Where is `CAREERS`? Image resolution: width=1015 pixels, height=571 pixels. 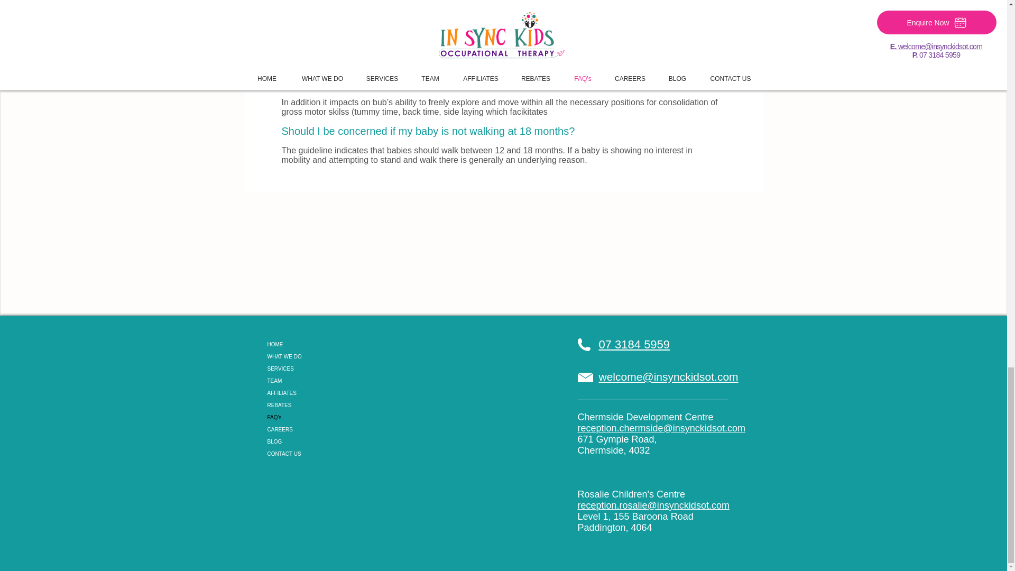
CAREERS is located at coordinates (317, 429).